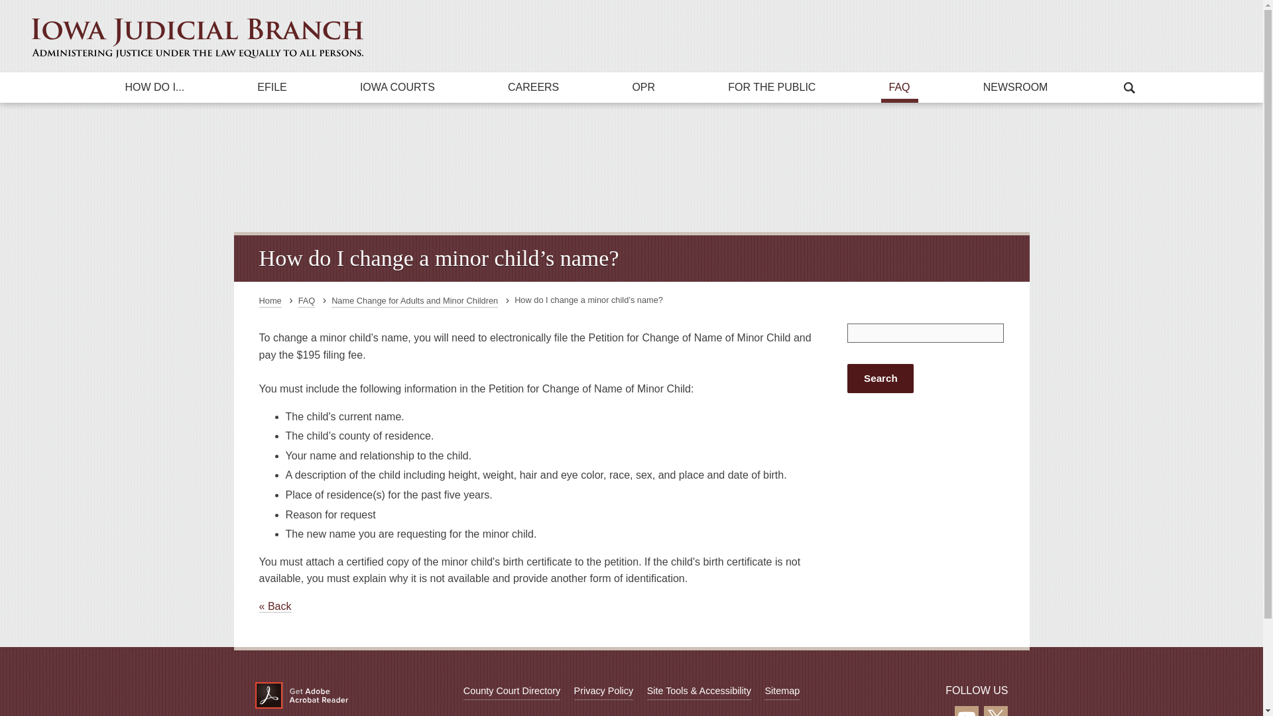 This screenshot has width=1273, height=716. I want to click on OPR, so click(643, 88).